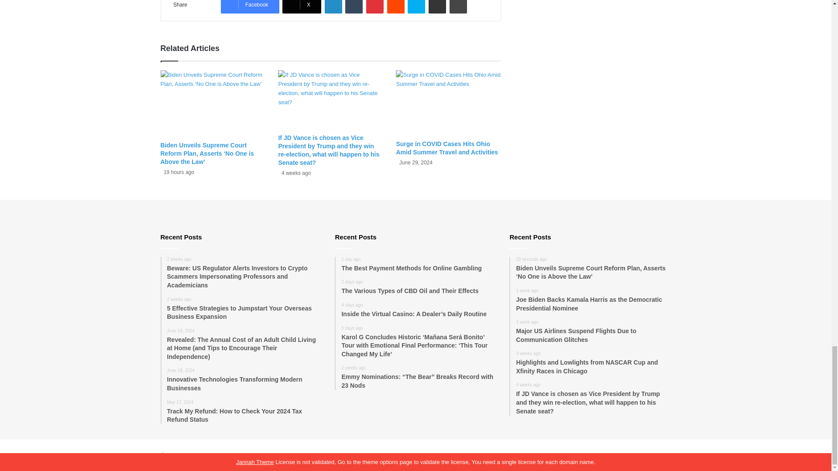  I want to click on Facebook, so click(250, 7).